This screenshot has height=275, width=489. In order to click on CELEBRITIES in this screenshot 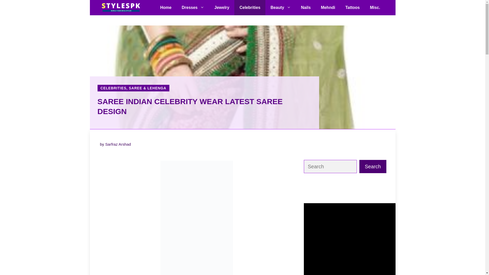, I will do `click(113, 88)`.